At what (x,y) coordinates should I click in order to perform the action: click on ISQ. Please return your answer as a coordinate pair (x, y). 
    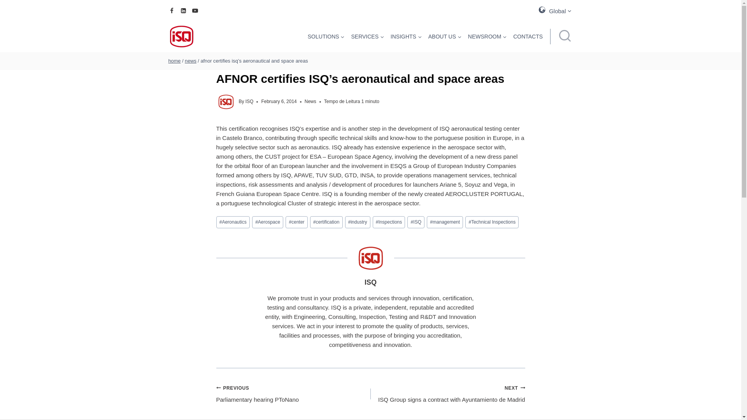
    Looking at the image, I should click on (416, 222).